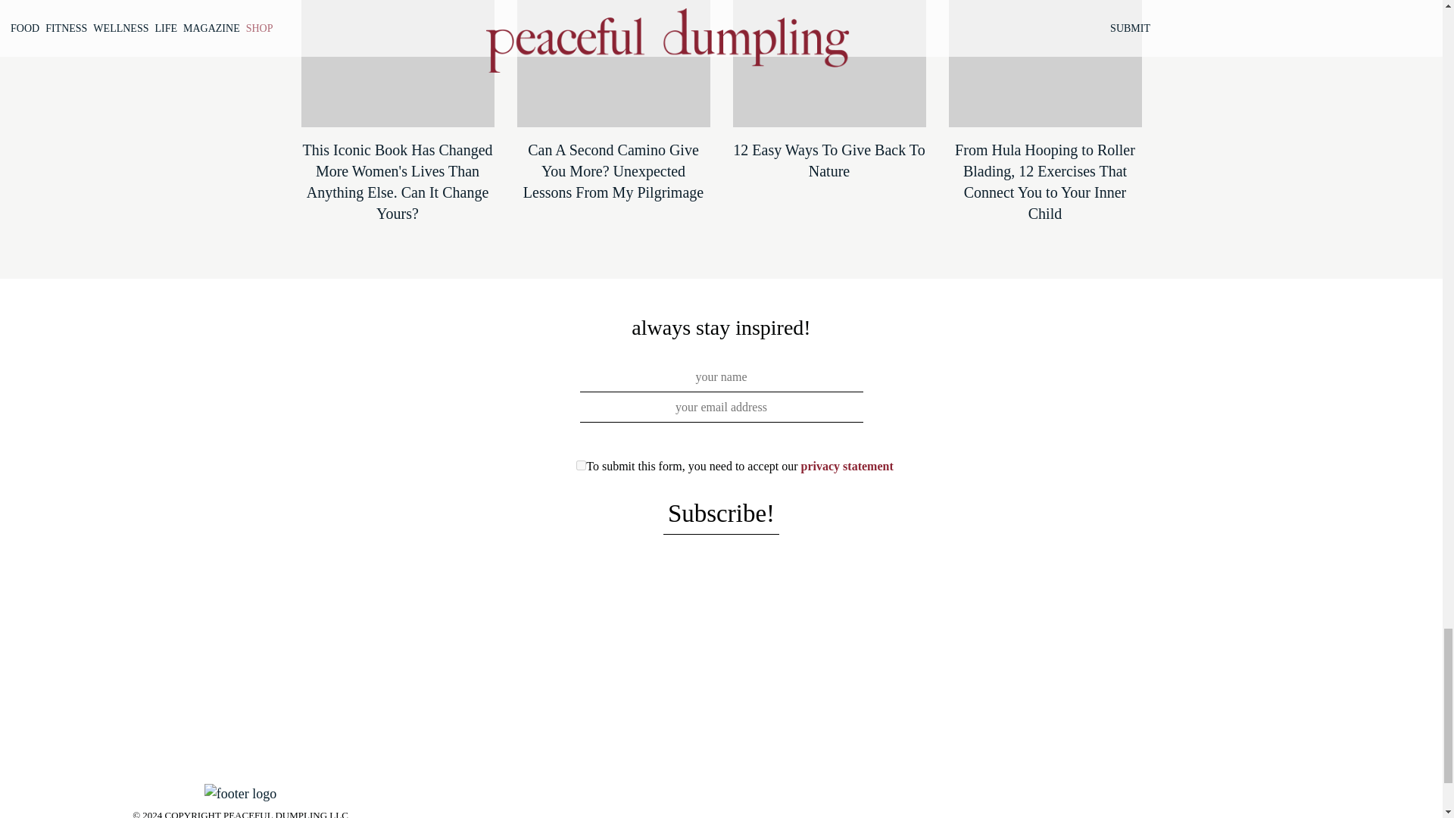 This screenshot has height=818, width=1454. What do you see at coordinates (580, 465) in the screenshot?
I see `1` at bounding box center [580, 465].